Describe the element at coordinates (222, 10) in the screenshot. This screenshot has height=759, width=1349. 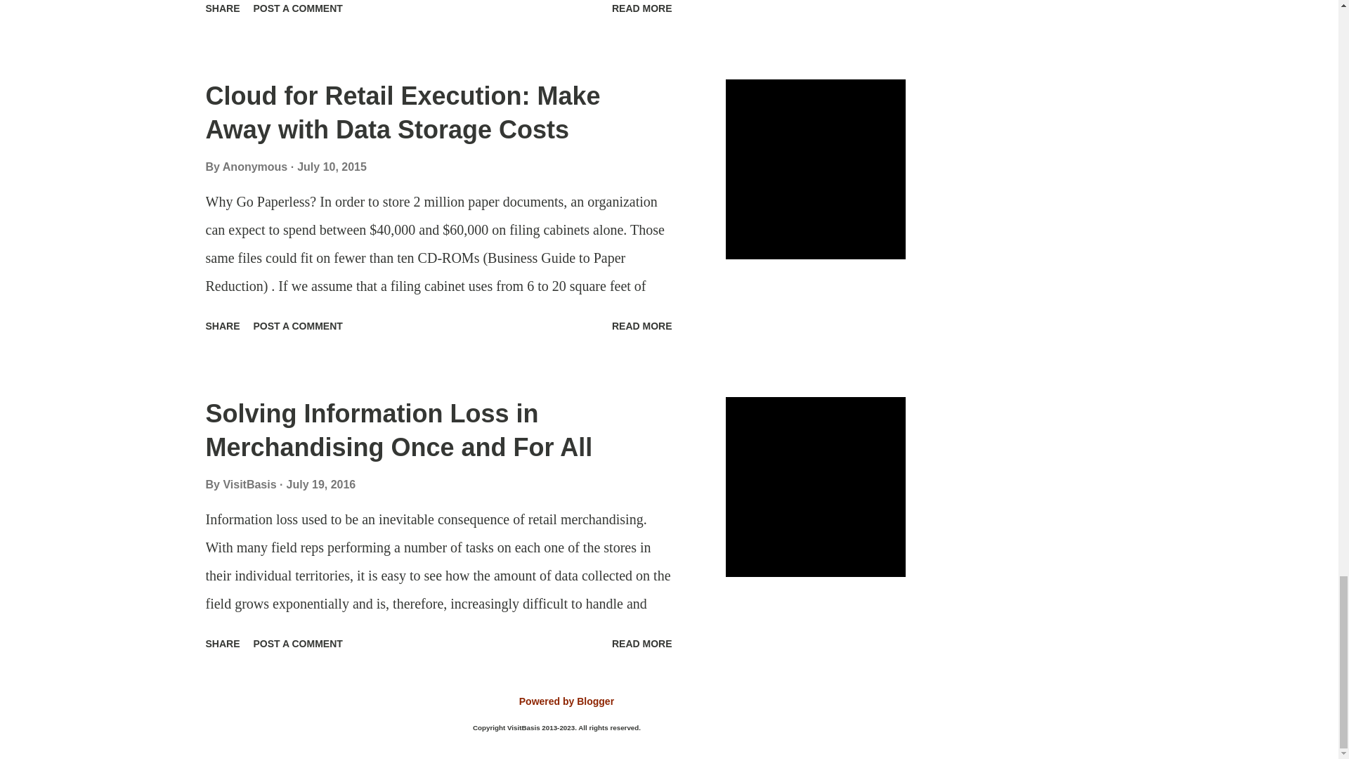
I see `SHARE` at that location.